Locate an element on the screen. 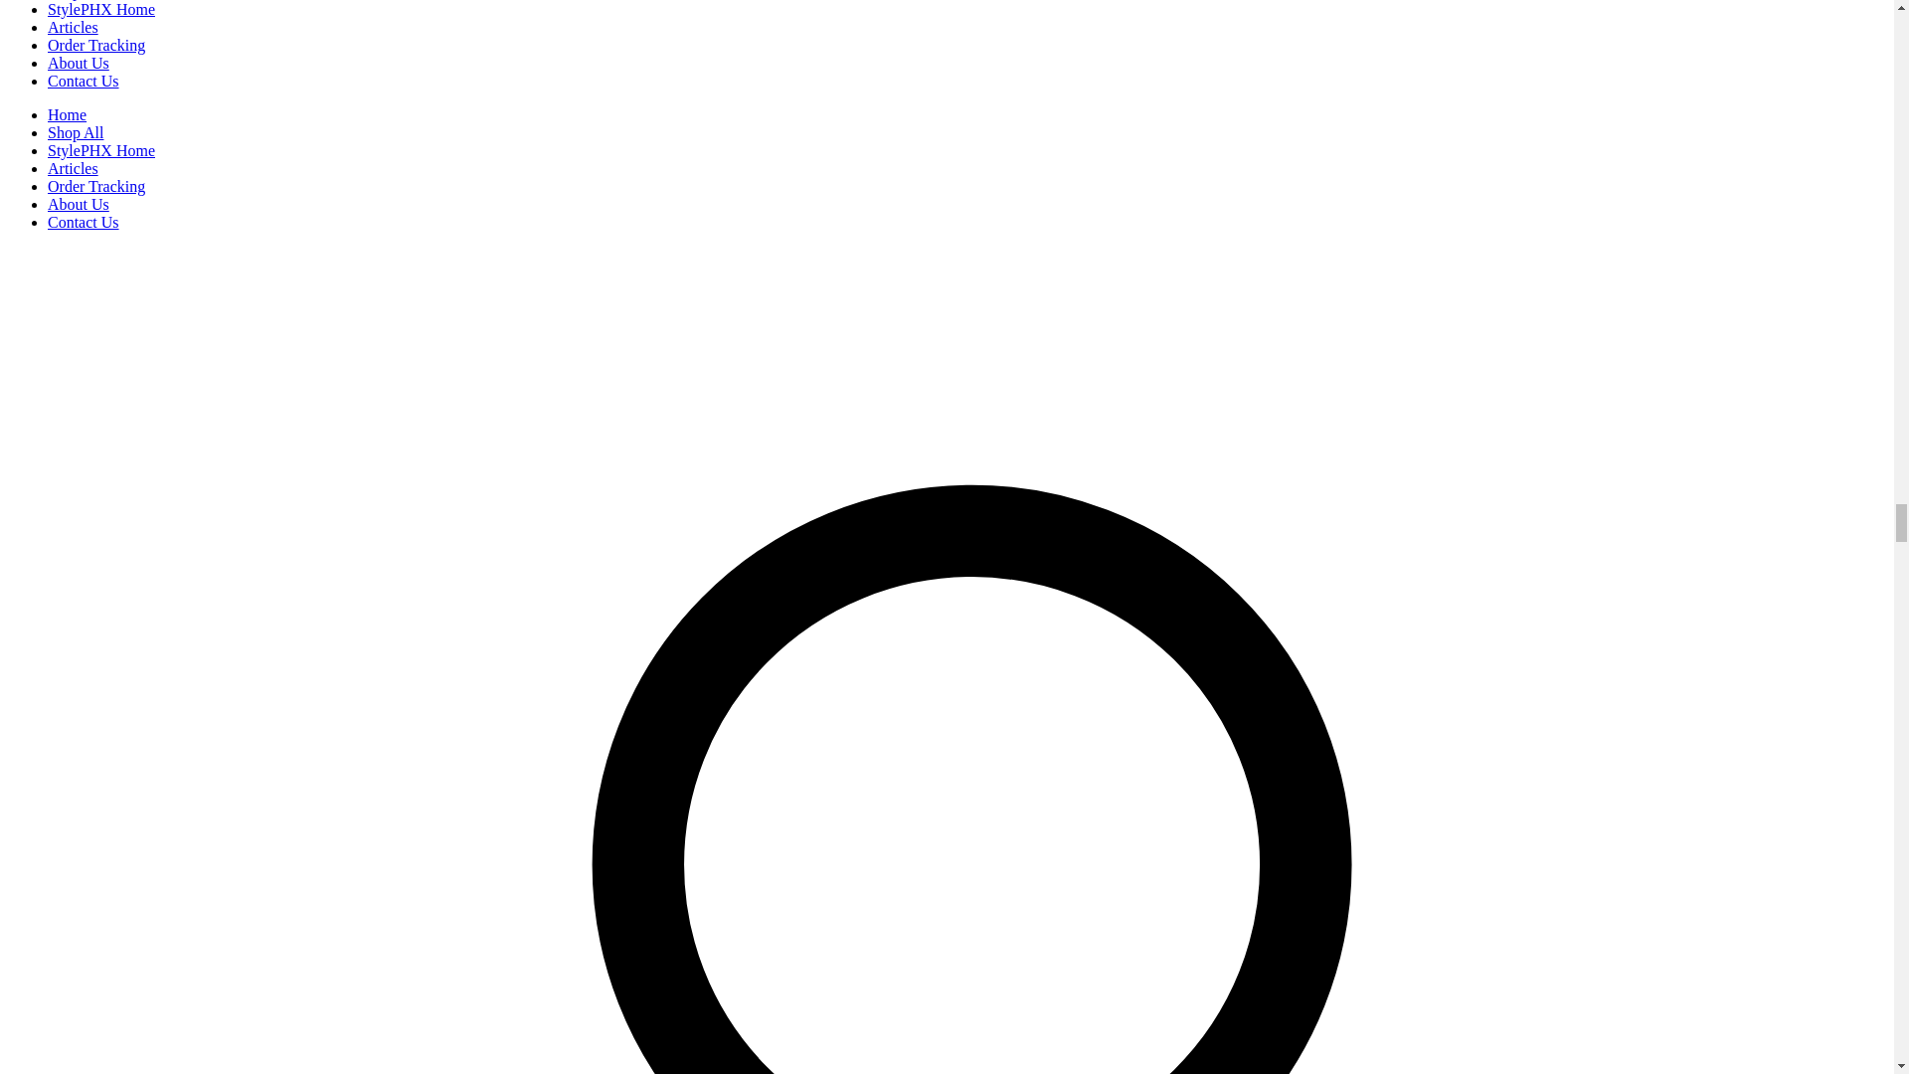 The height and width of the screenshot is (1074, 1909). About Us is located at coordinates (78, 64).